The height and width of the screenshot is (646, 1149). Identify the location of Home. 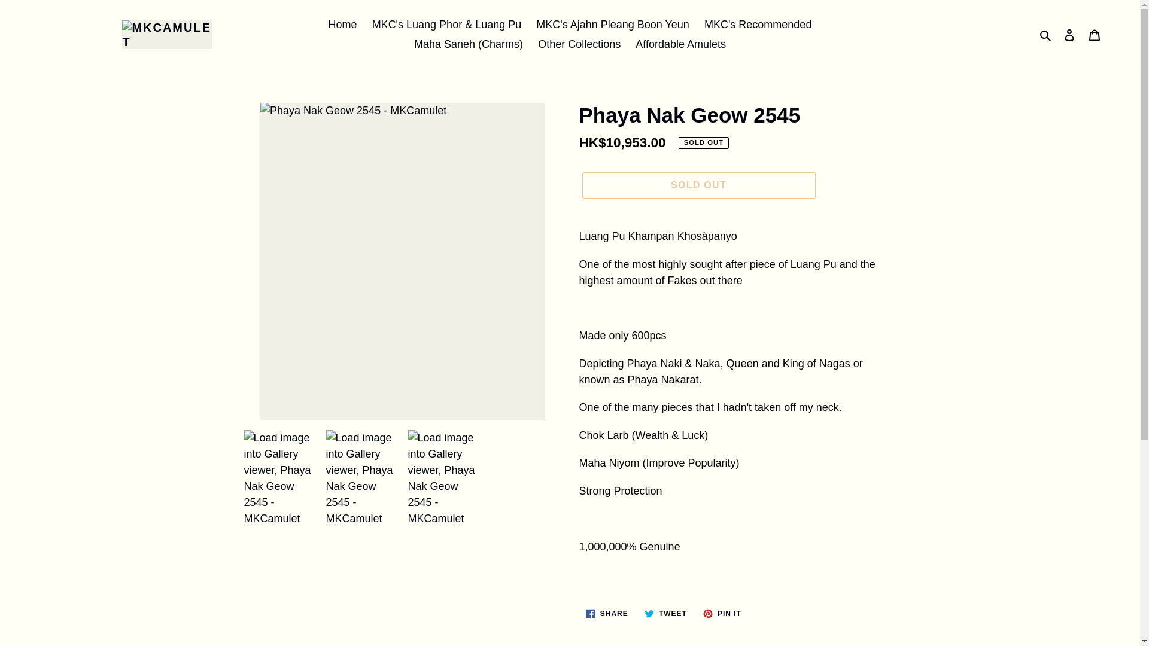
(1069, 34).